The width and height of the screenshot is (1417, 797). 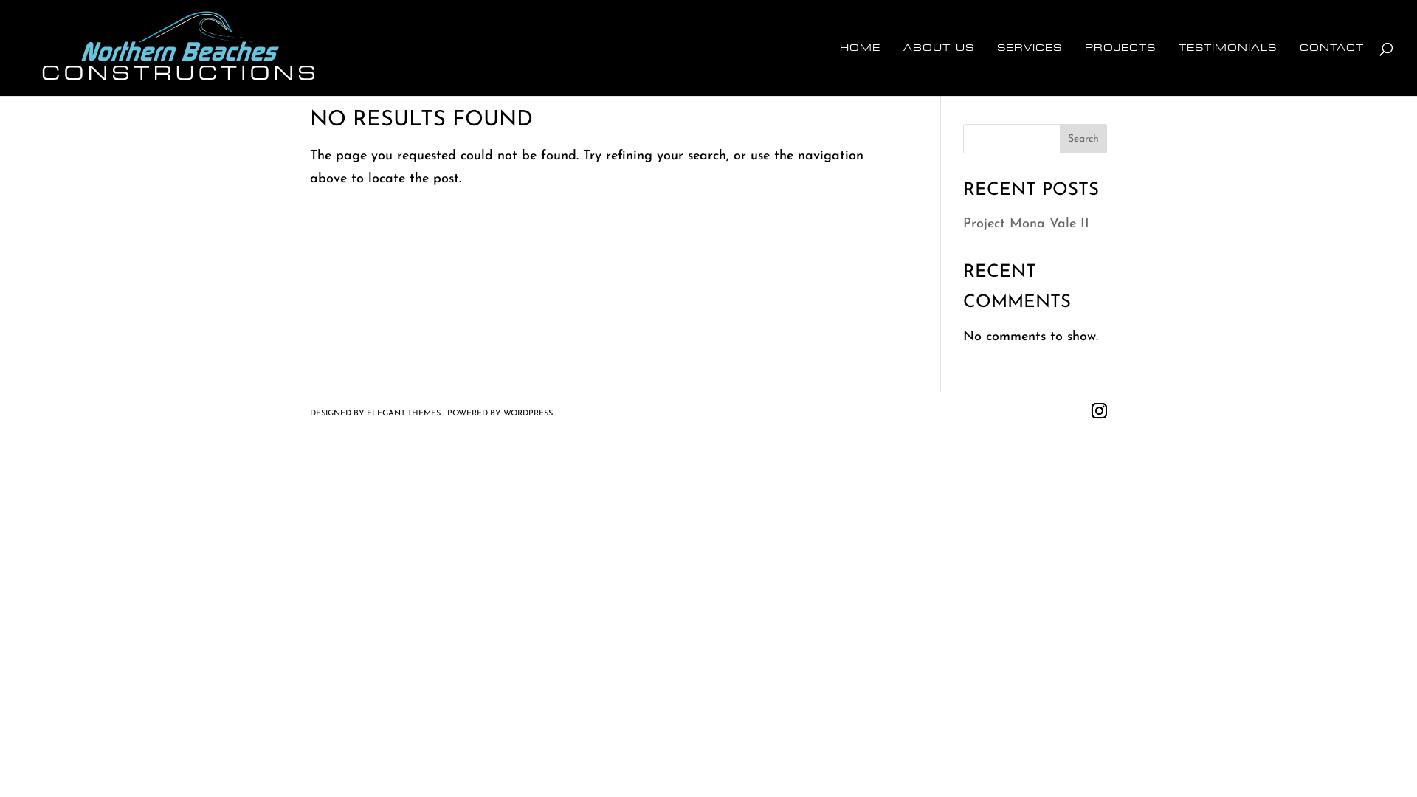 I want to click on WORDPRESS, so click(x=528, y=413).